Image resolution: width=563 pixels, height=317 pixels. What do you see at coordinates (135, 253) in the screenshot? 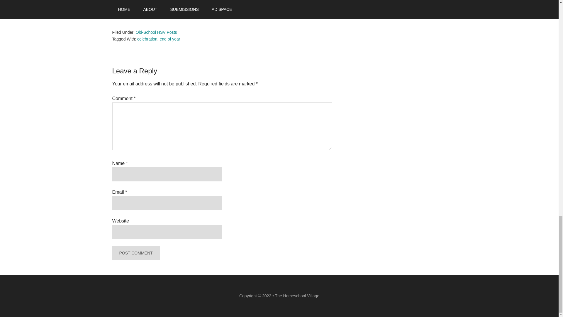
I see `Post Comment` at bounding box center [135, 253].